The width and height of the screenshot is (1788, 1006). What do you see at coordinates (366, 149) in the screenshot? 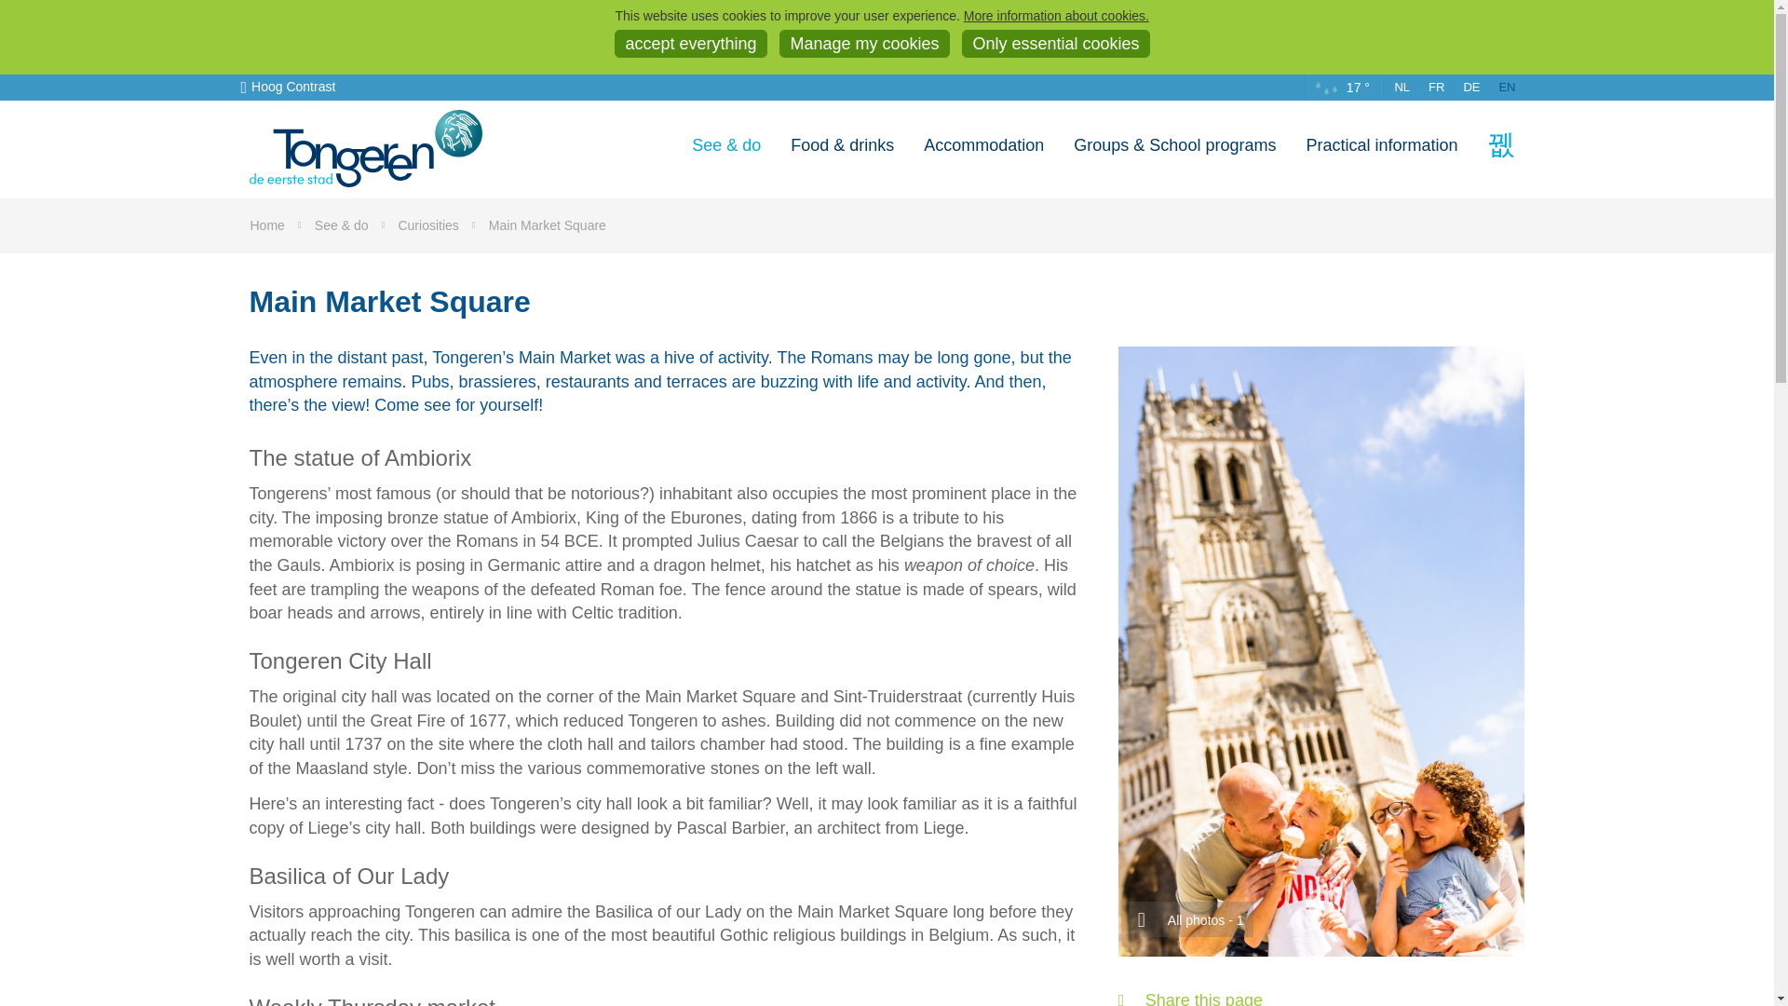
I see `Visit Tongeren` at bounding box center [366, 149].